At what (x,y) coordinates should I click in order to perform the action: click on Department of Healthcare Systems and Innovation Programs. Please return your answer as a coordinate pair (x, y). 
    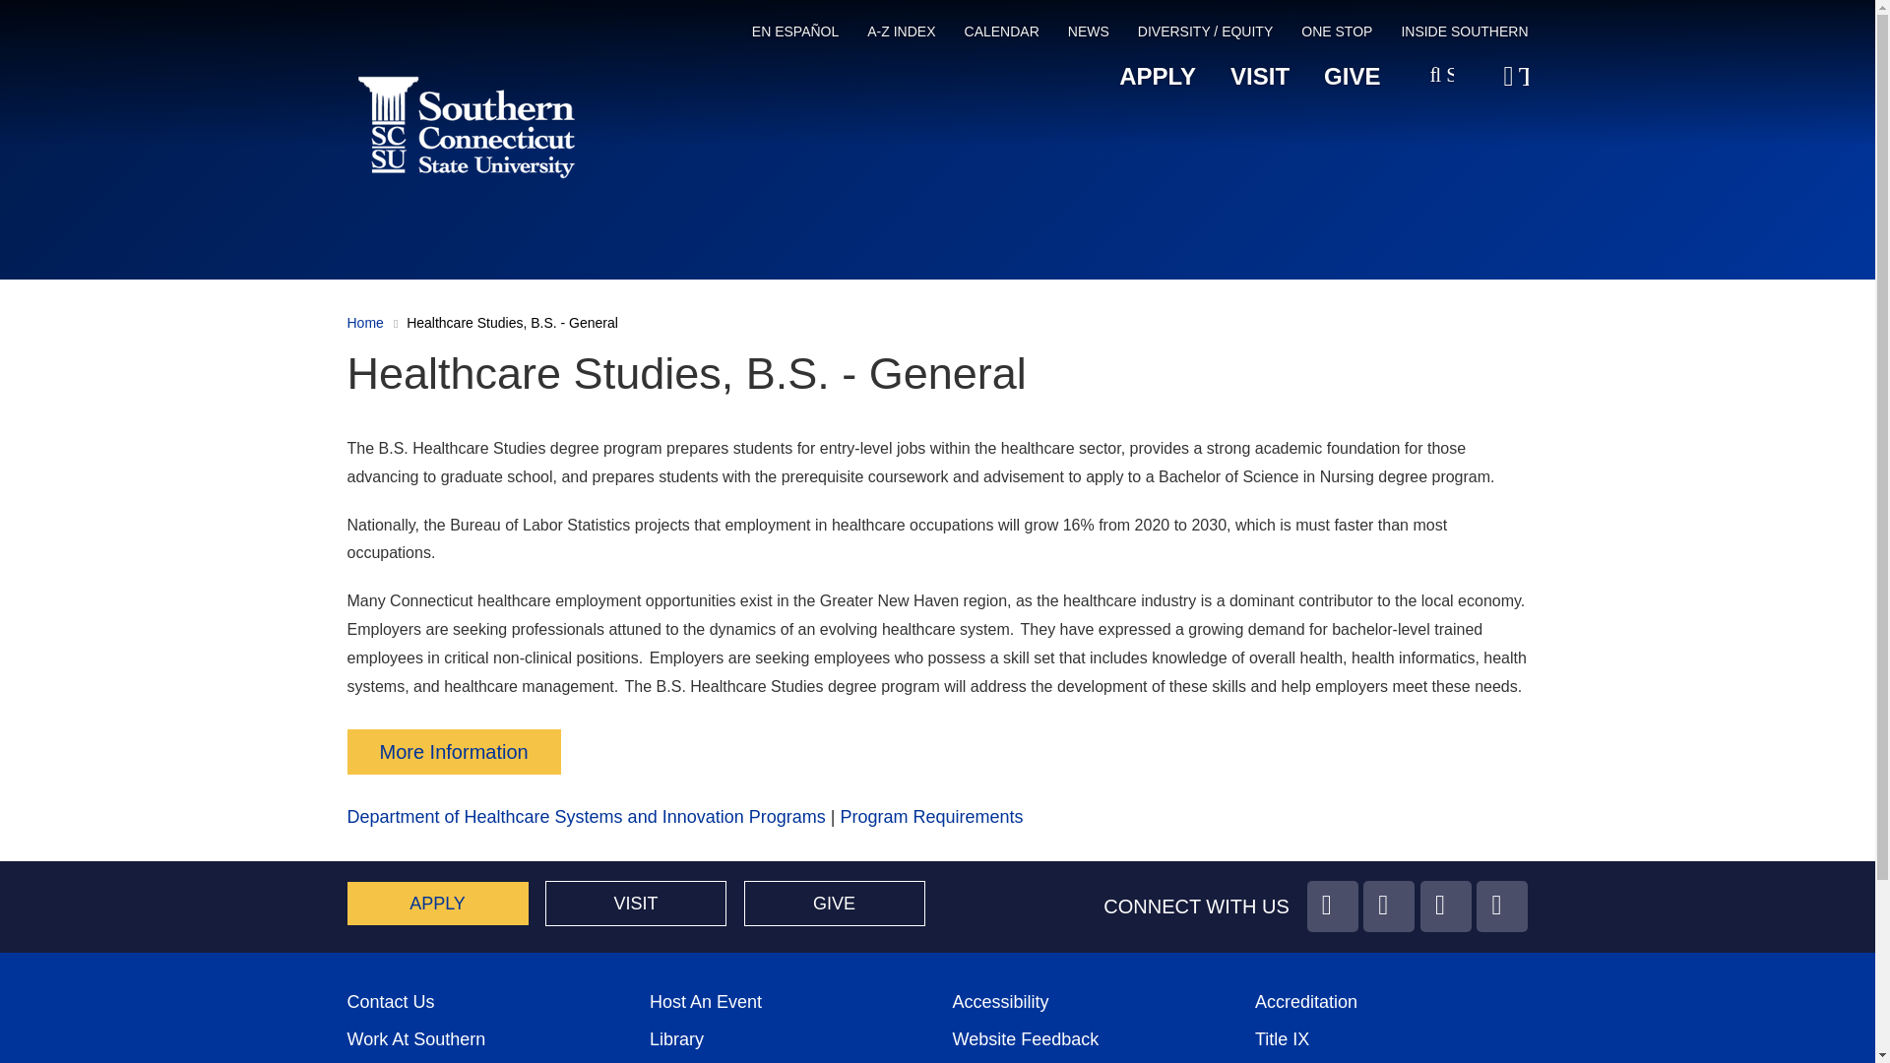
    Looking at the image, I should click on (585, 817).